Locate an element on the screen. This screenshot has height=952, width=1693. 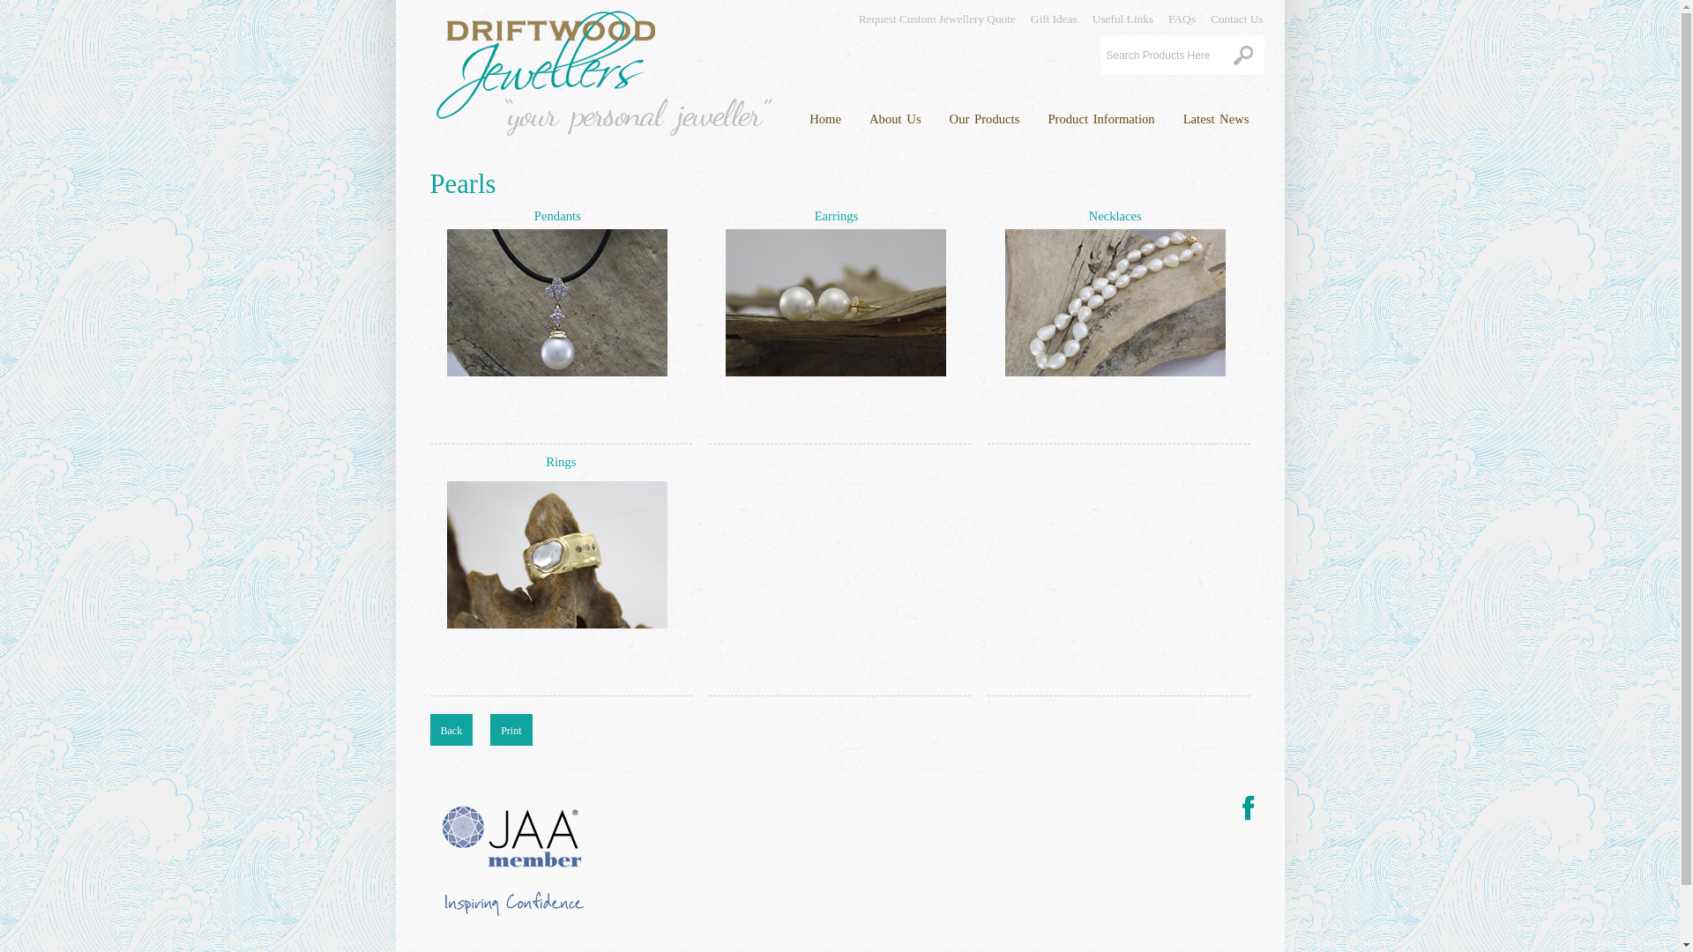
Necklaces is located at coordinates (1115, 216).